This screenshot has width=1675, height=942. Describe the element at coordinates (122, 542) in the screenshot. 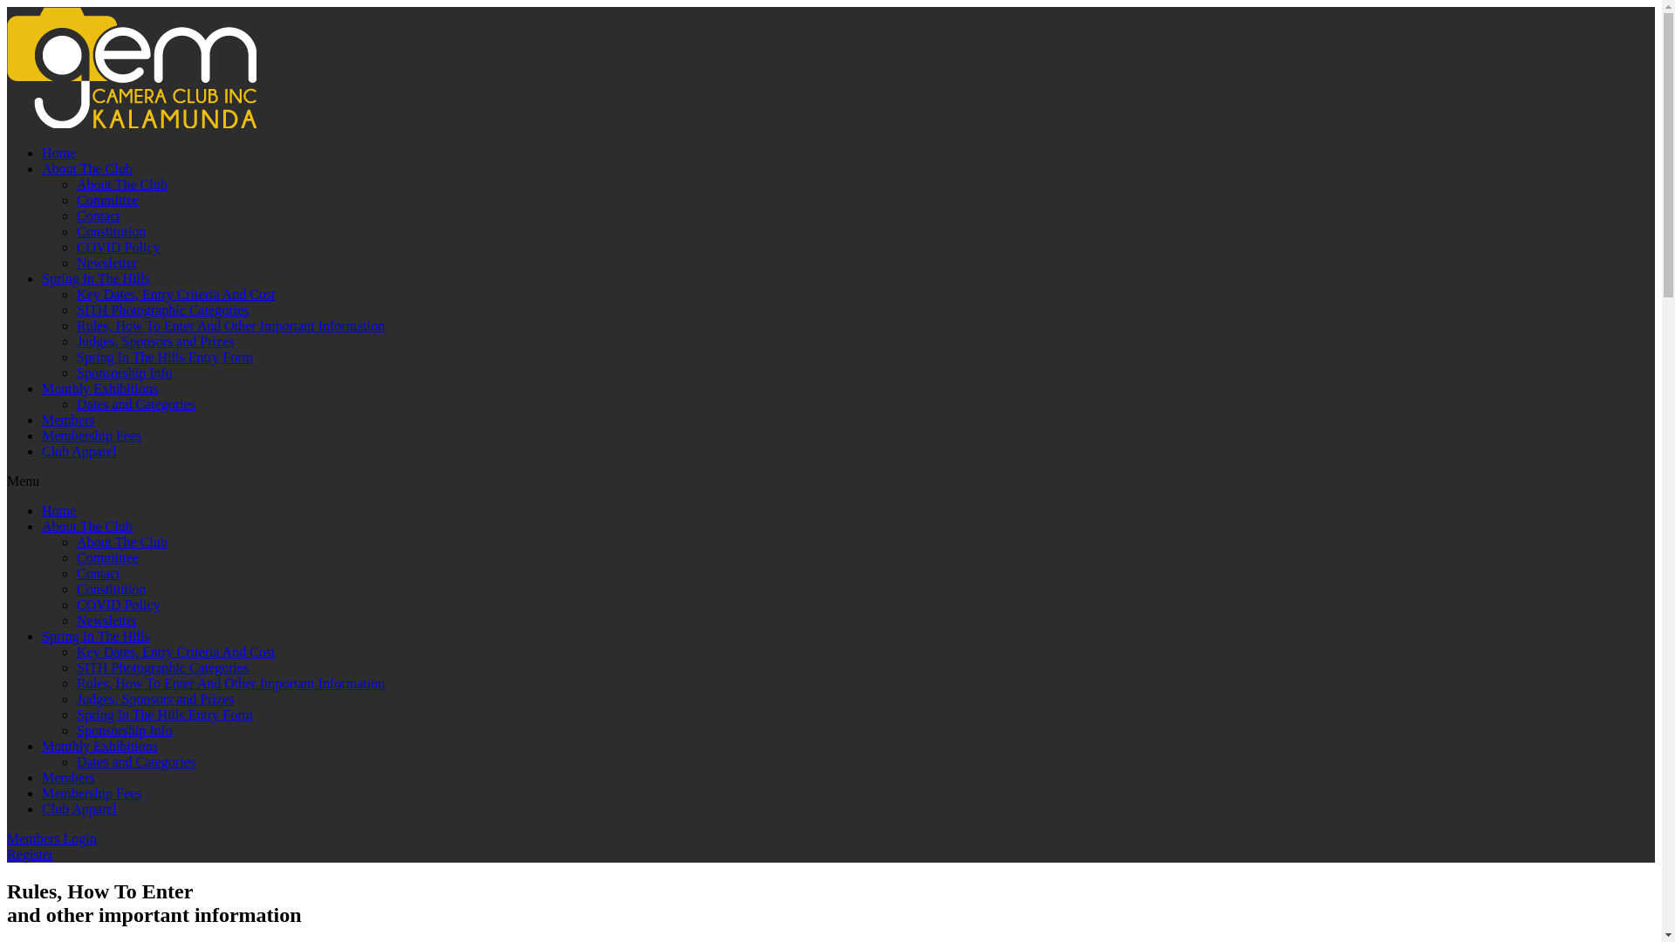

I see `About The Club` at that location.